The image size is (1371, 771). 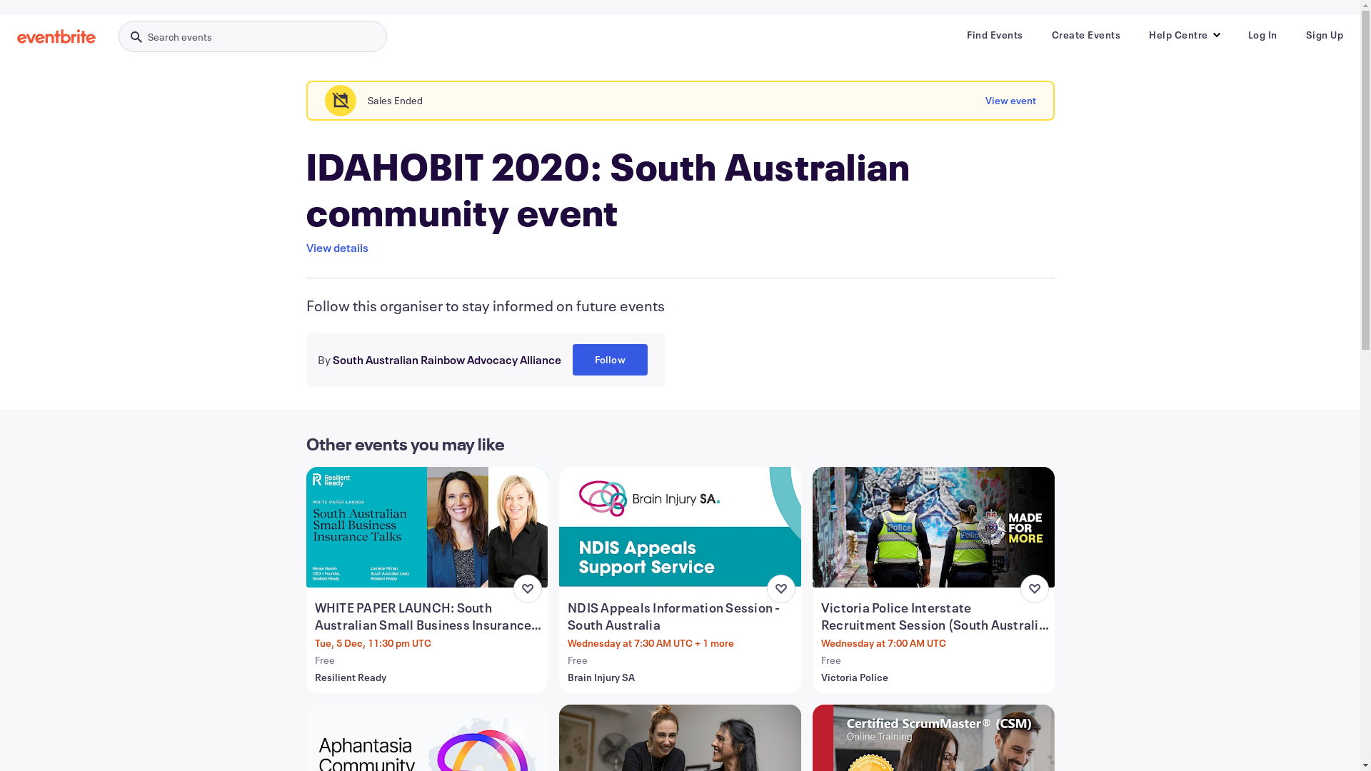 What do you see at coordinates (337, 248) in the screenshot?
I see `View details` at bounding box center [337, 248].